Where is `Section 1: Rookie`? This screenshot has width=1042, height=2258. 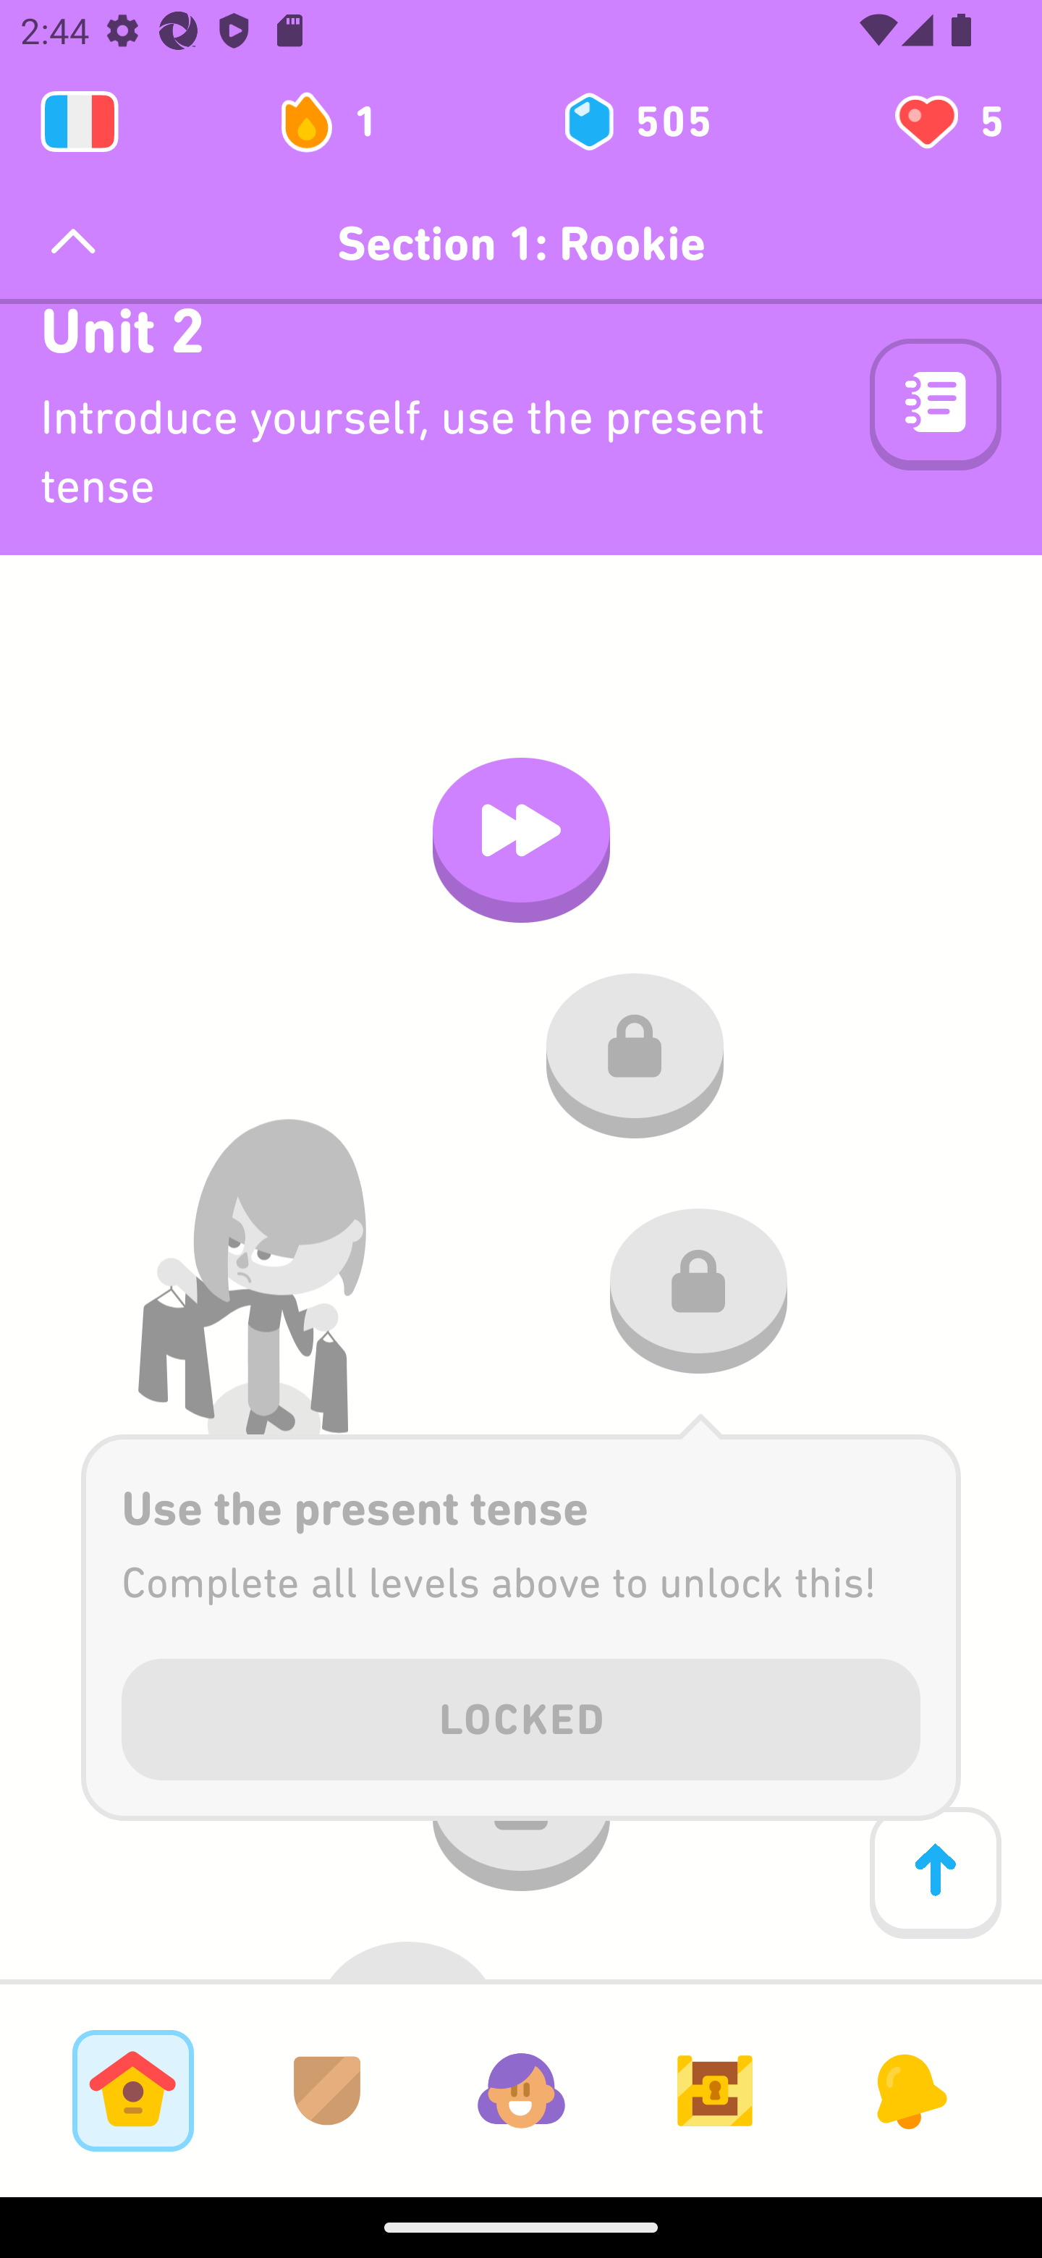 Section 1: Rookie is located at coordinates (521, 243).